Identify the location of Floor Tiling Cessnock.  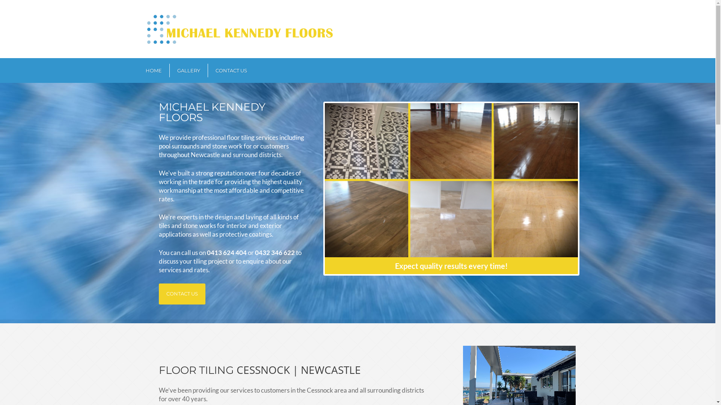
(451, 180).